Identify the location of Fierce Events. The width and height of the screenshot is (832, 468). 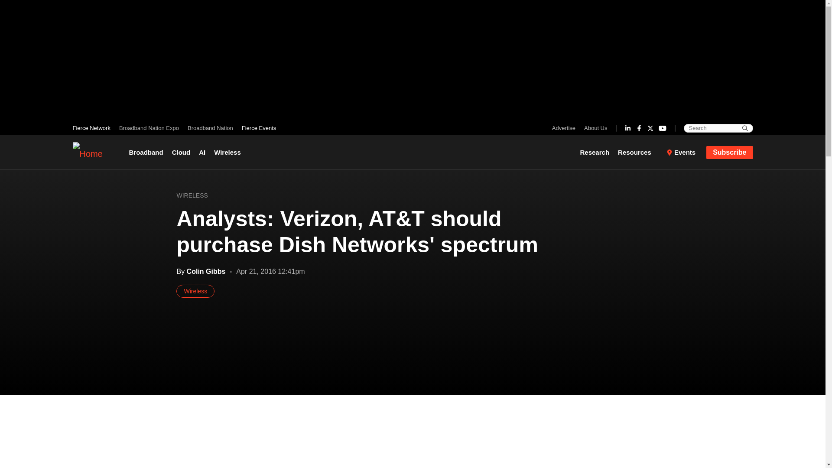
(257, 128).